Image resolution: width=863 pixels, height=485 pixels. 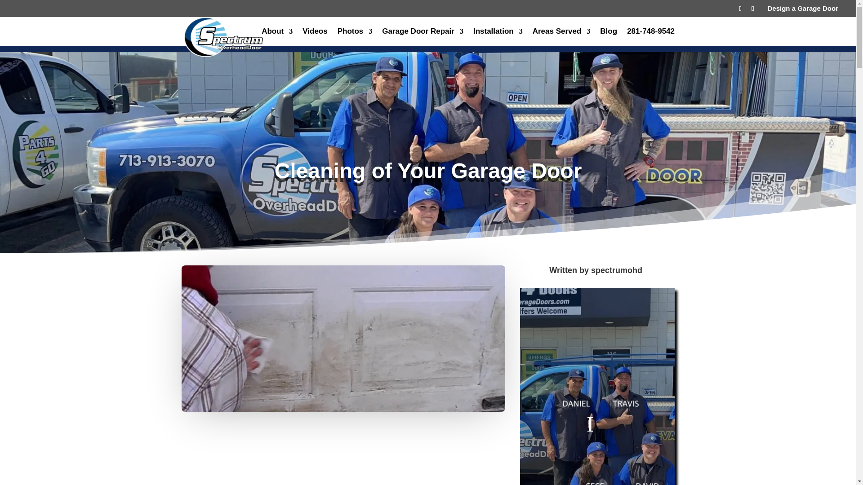 What do you see at coordinates (423, 37) in the screenshot?
I see `Garage Door Repair` at bounding box center [423, 37].